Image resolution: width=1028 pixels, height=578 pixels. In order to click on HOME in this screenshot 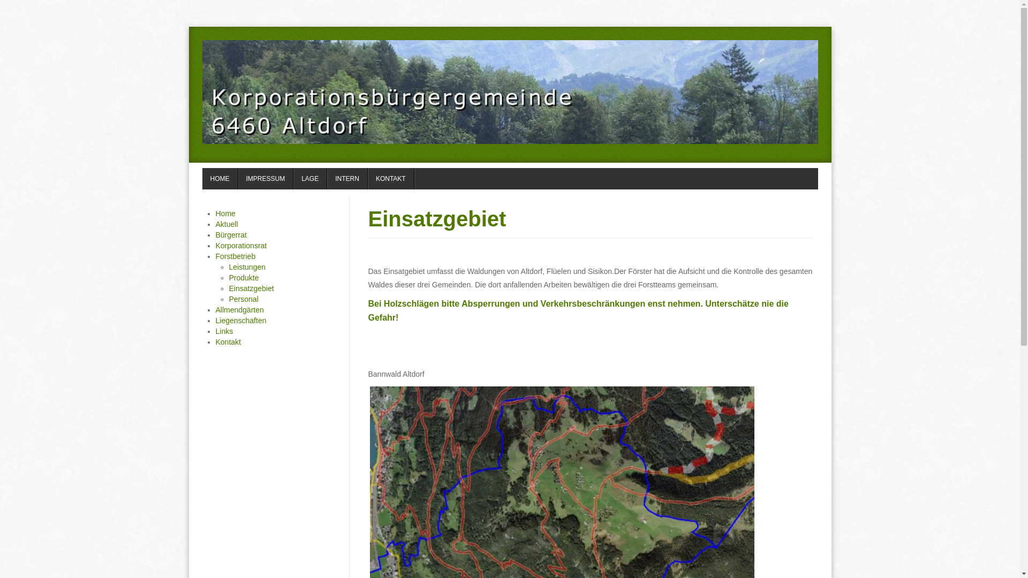, I will do `click(221, 179)`.